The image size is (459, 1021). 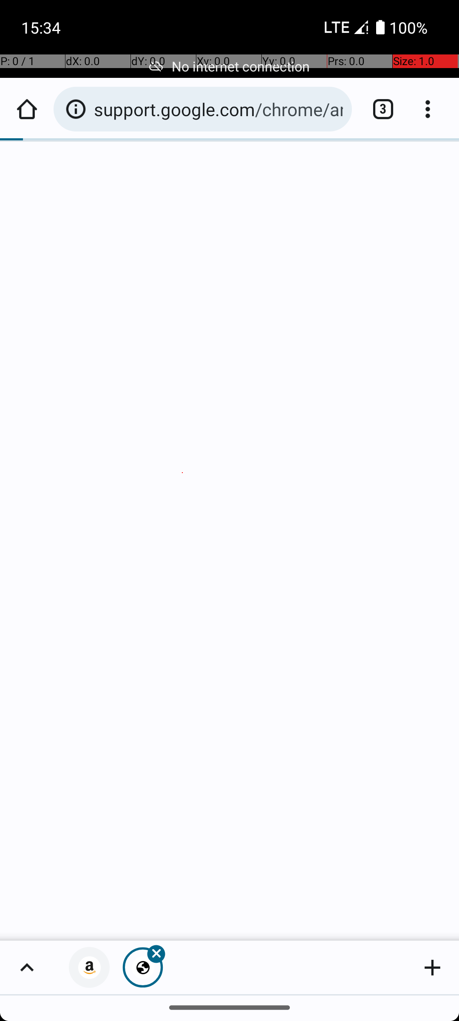 What do you see at coordinates (432, 967) in the screenshot?
I see `Add new tab to group` at bounding box center [432, 967].